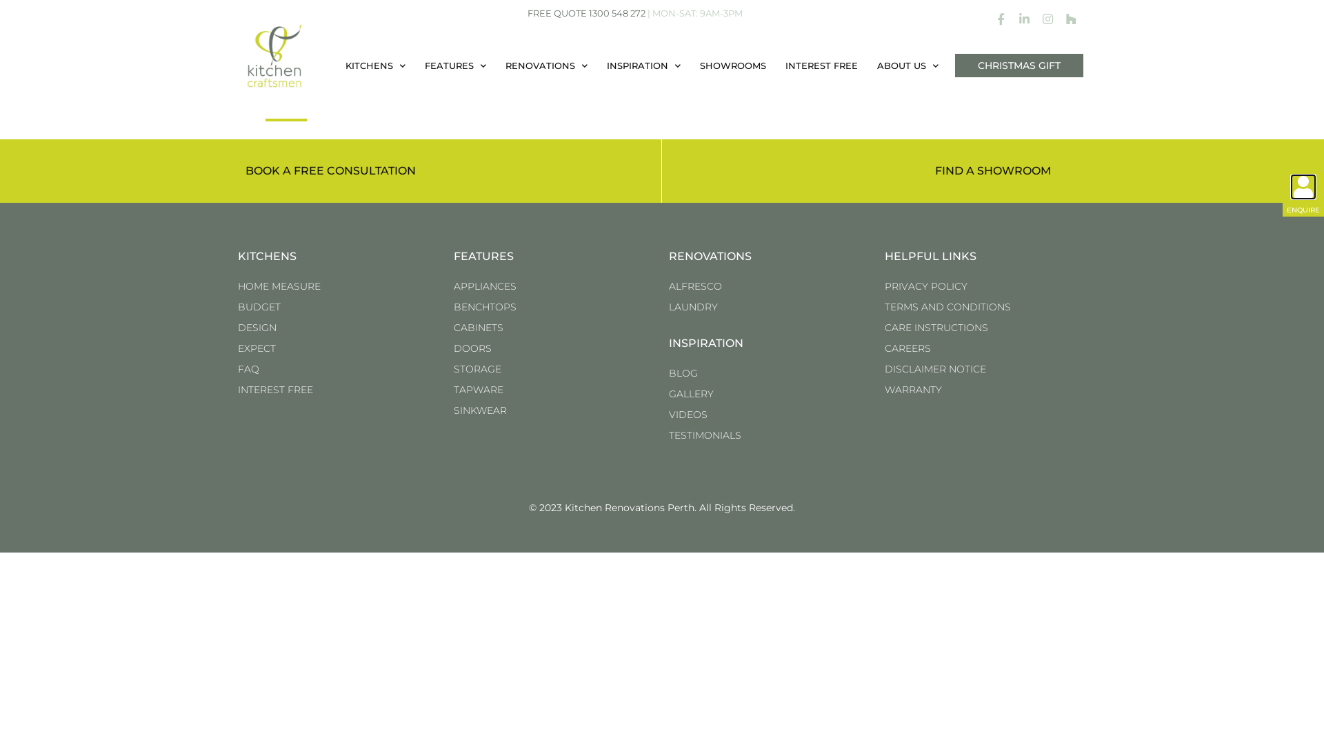 This screenshot has width=1324, height=745. I want to click on RENOVATIONS, so click(546, 66).